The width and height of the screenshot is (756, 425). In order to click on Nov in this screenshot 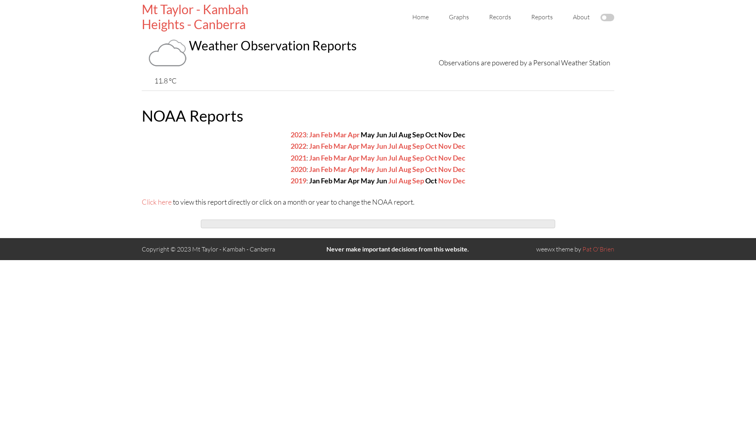, I will do `click(445, 169)`.